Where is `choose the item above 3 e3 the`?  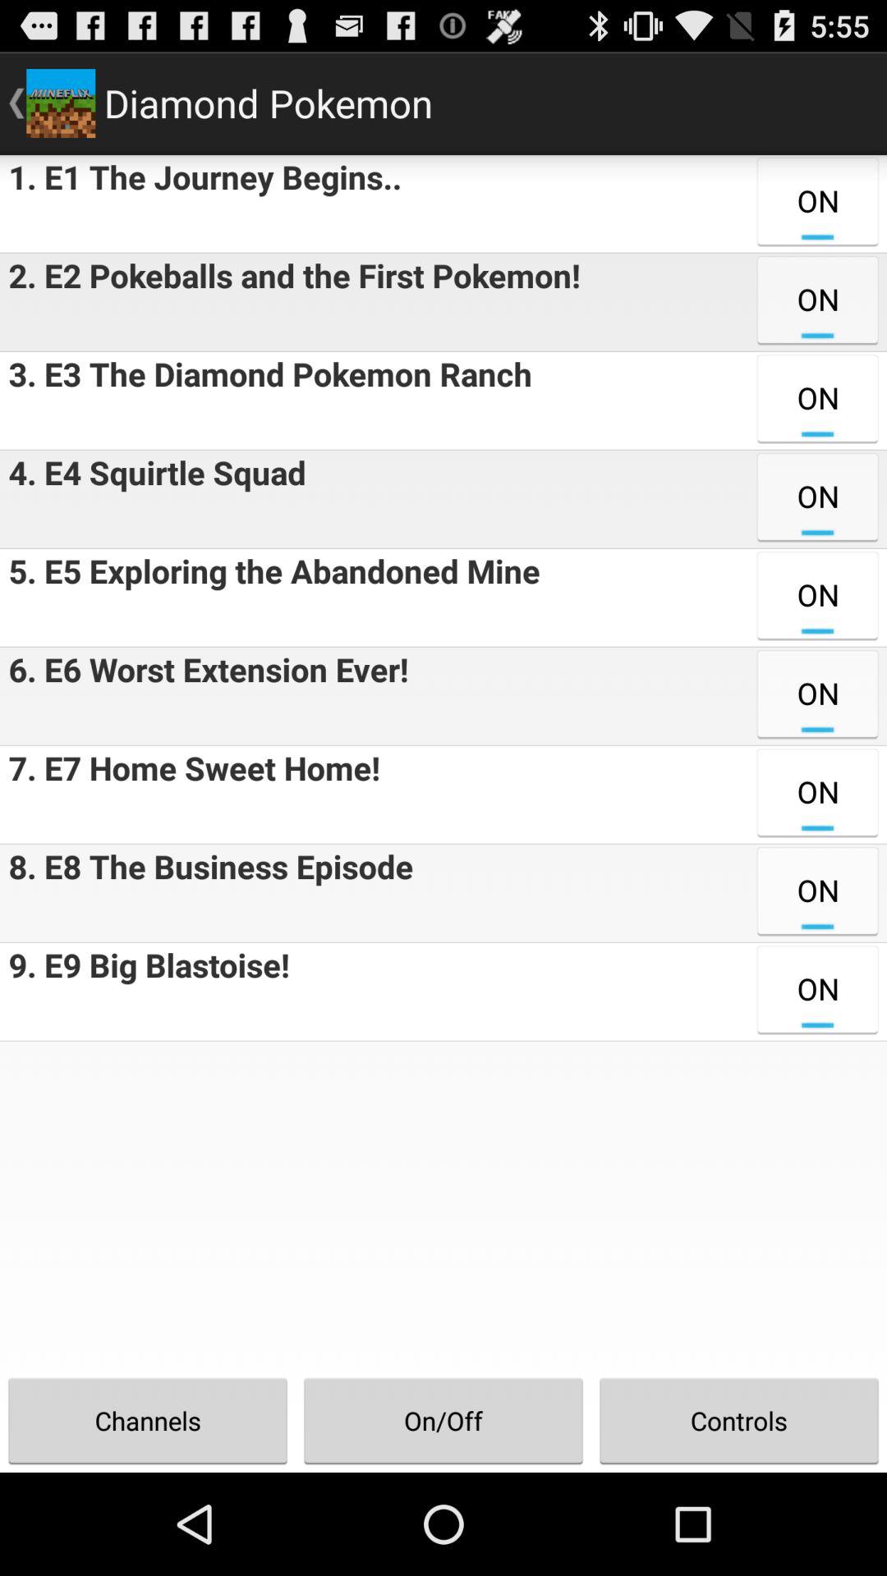 choose the item above 3 e3 the is located at coordinates (290, 302).